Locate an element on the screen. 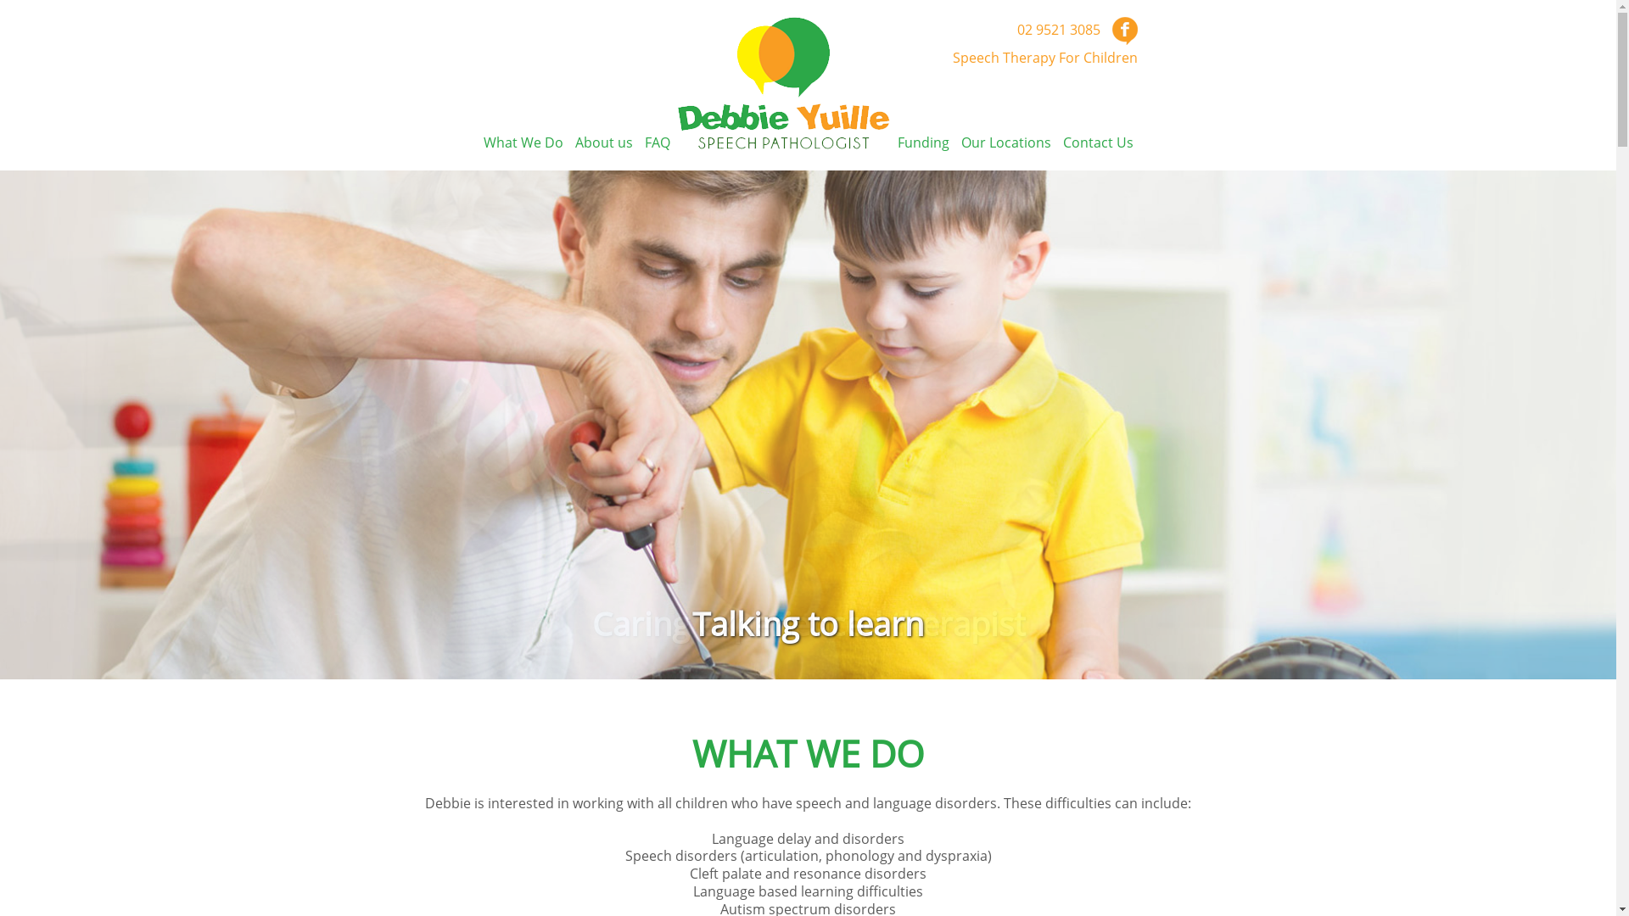  FAQ is located at coordinates (658, 142).